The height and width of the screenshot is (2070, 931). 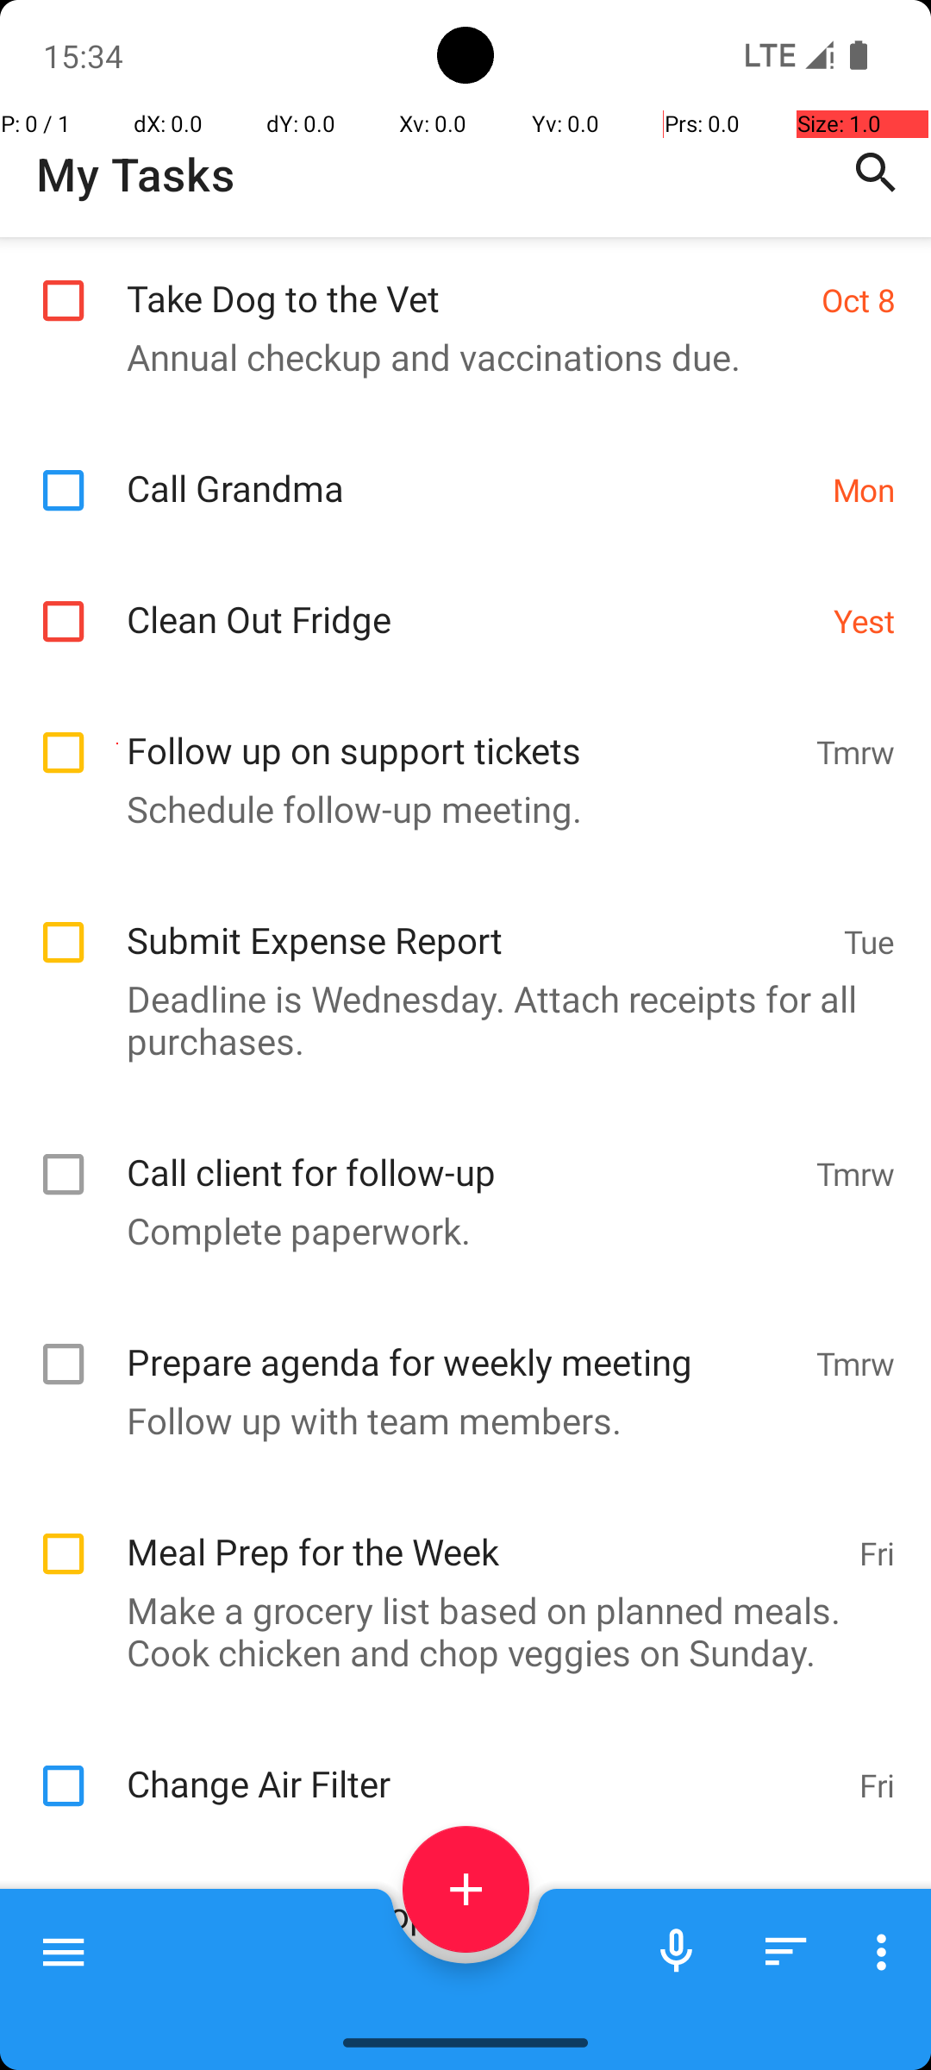 I want to click on Finish Project Proposal, so click(x=479, y=1896).